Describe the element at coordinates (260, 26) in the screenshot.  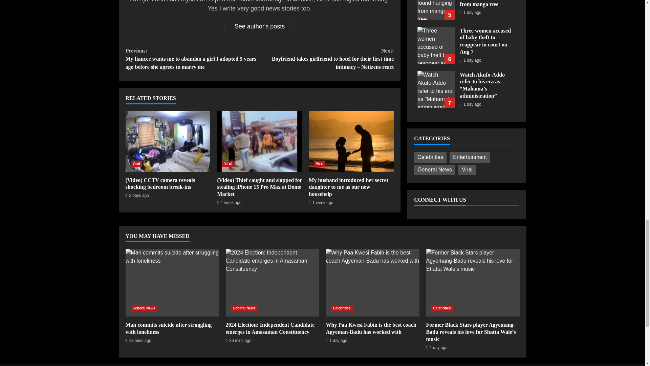
I see `See author's posts` at that location.